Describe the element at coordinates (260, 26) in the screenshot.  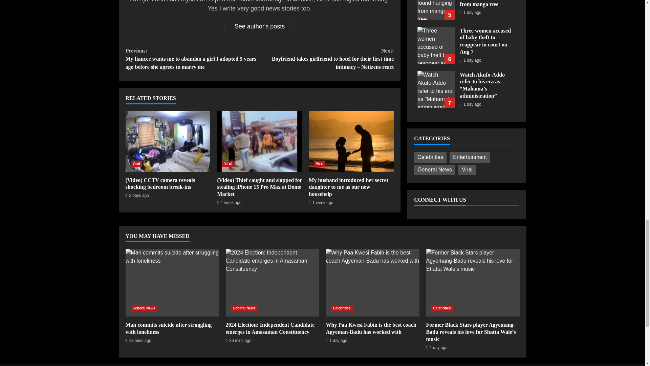
I see `See author's posts` at that location.